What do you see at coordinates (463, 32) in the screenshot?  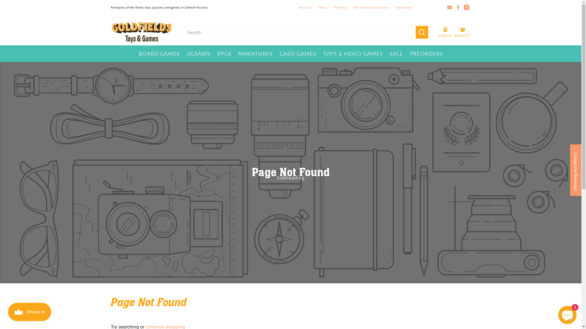 I see `BASKET` at bounding box center [463, 32].